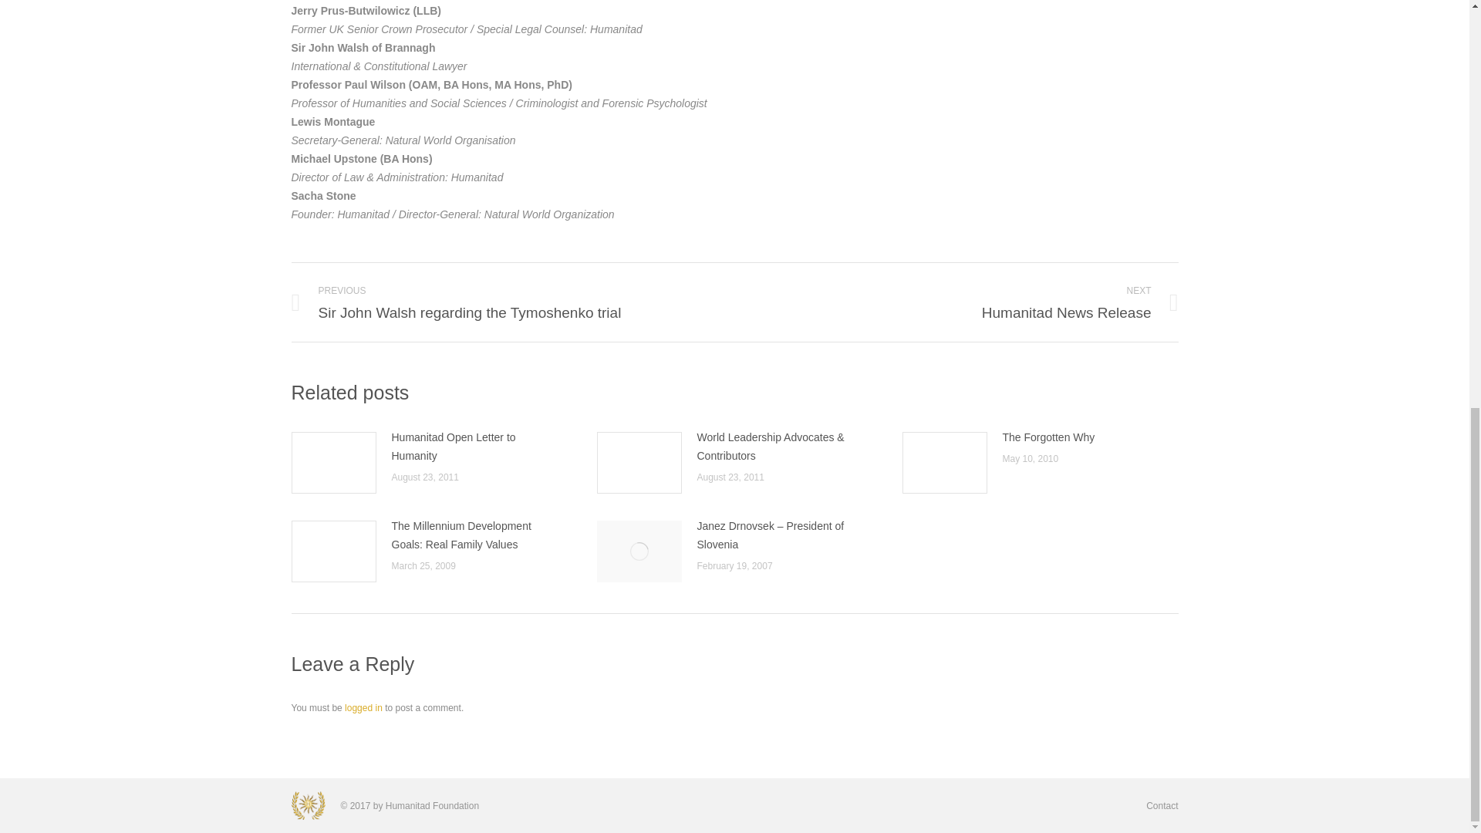 This screenshot has height=833, width=1481. I want to click on Humanitad Open Letter to Humanity, so click(1162, 805).